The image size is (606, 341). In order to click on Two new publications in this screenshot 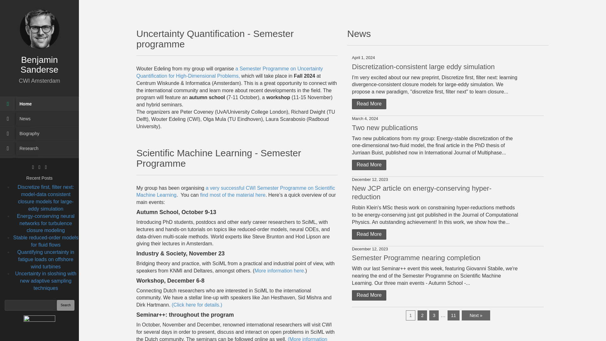, I will do `click(385, 128)`.